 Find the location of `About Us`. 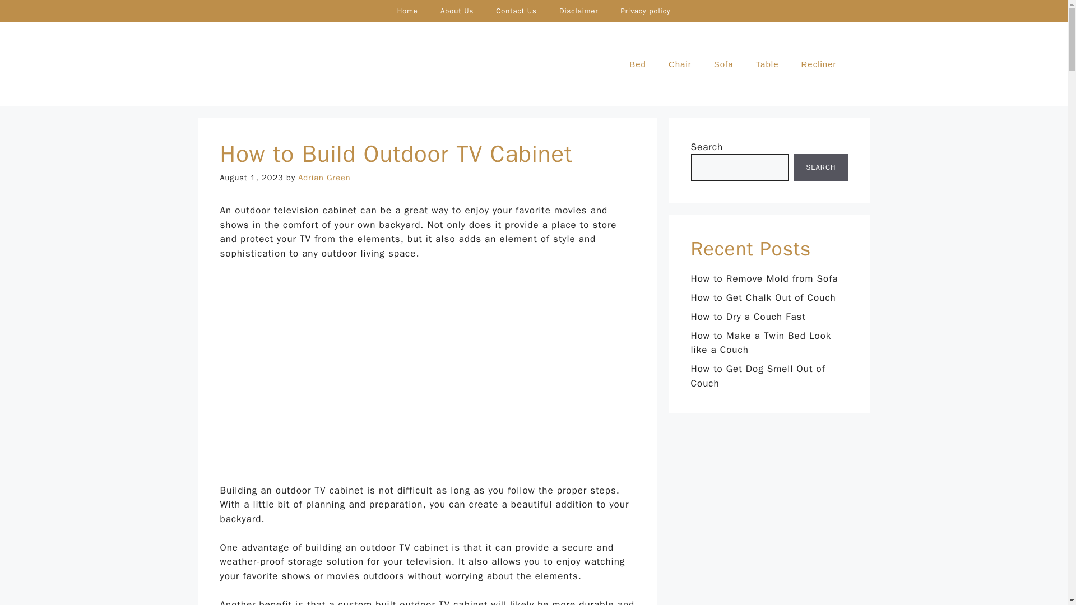

About Us is located at coordinates (457, 11).